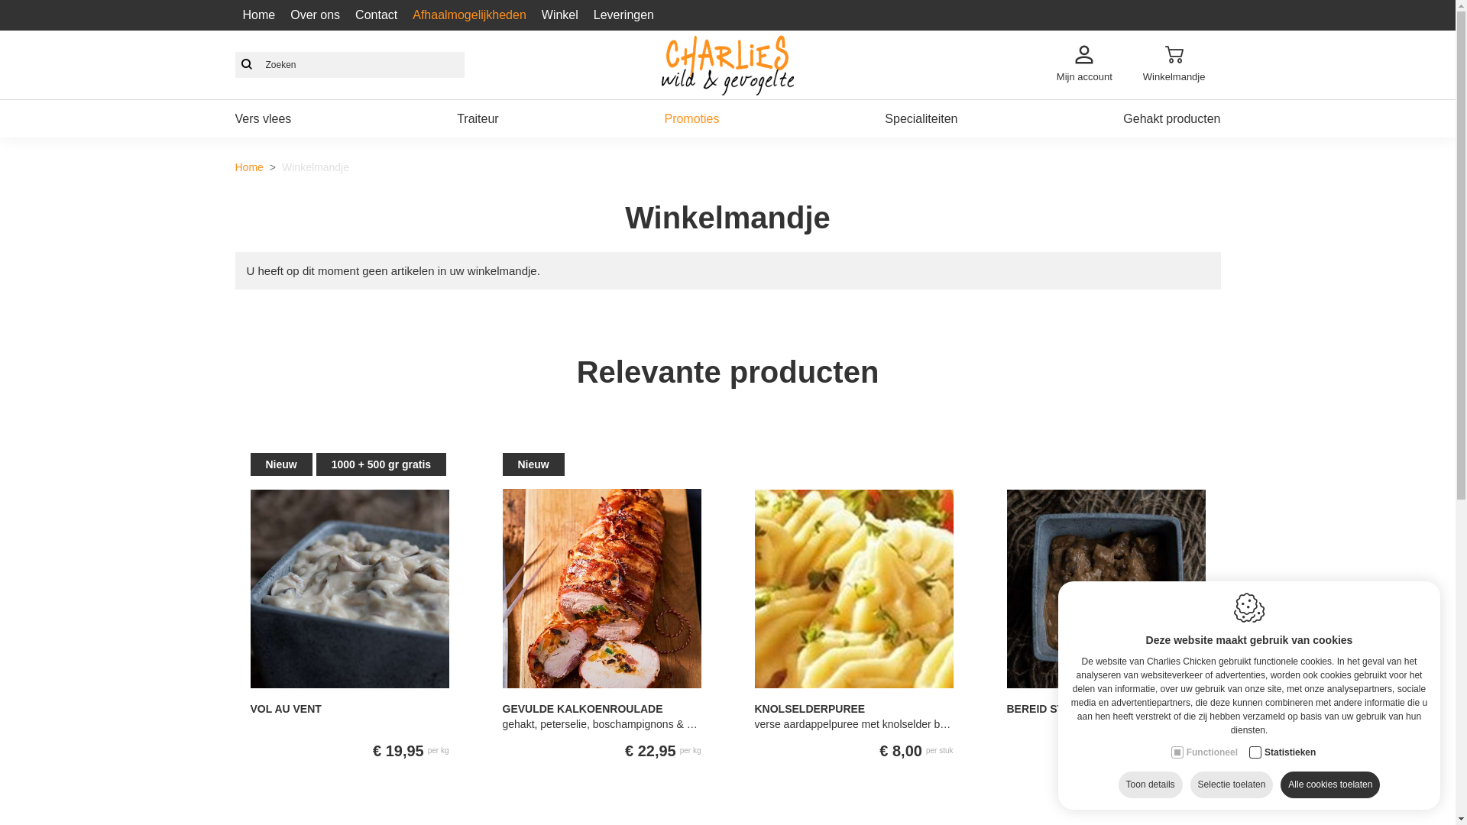  I want to click on Selectie toelaten, so click(1232, 785).